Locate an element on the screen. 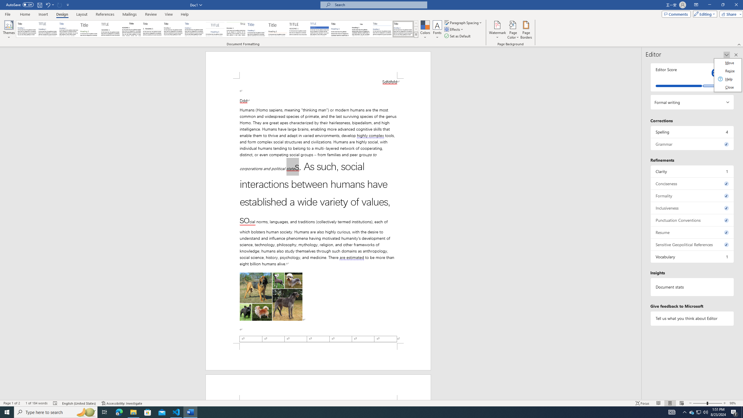 The width and height of the screenshot is (743, 418). Shaded is located at coordinates (319, 29).